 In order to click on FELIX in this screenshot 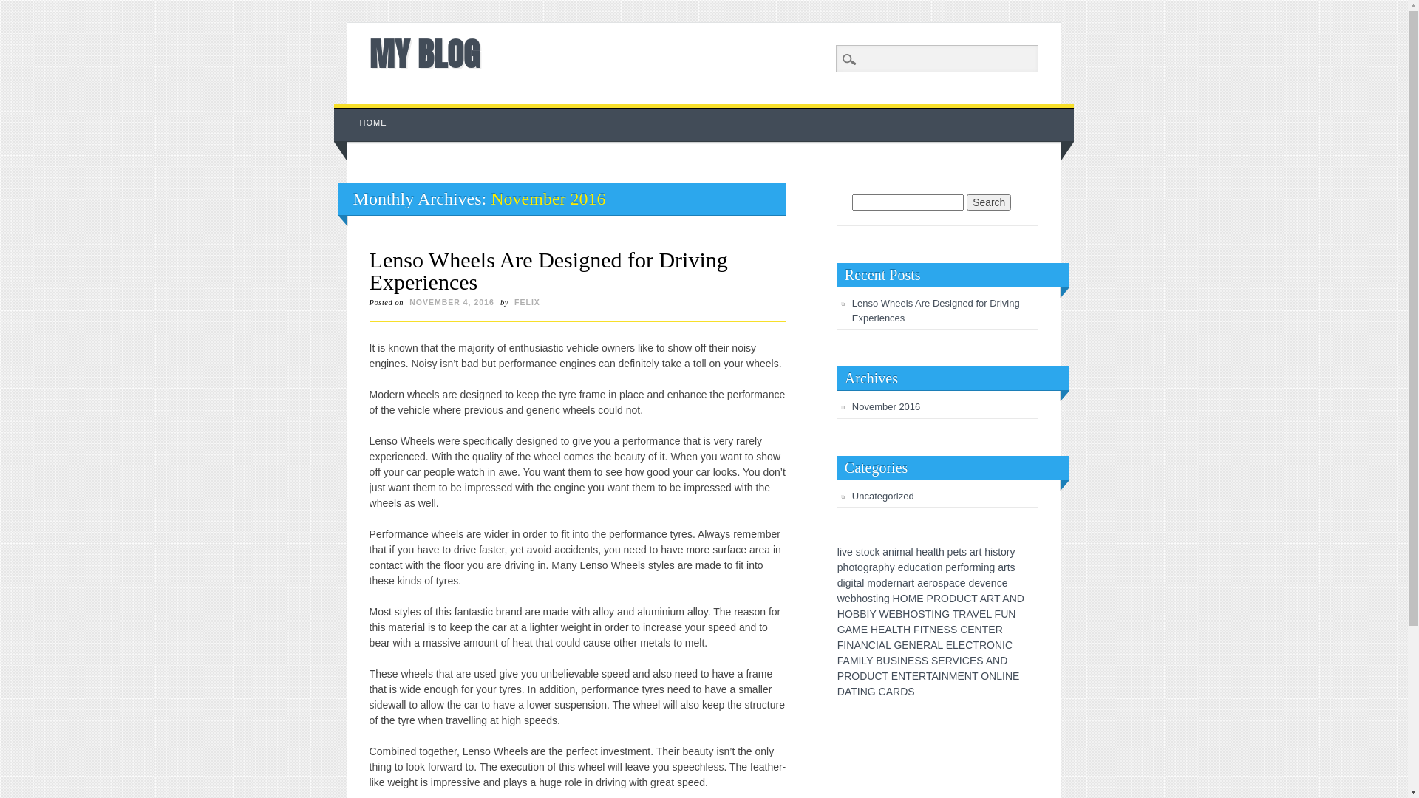, I will do `click(528, 302)`.